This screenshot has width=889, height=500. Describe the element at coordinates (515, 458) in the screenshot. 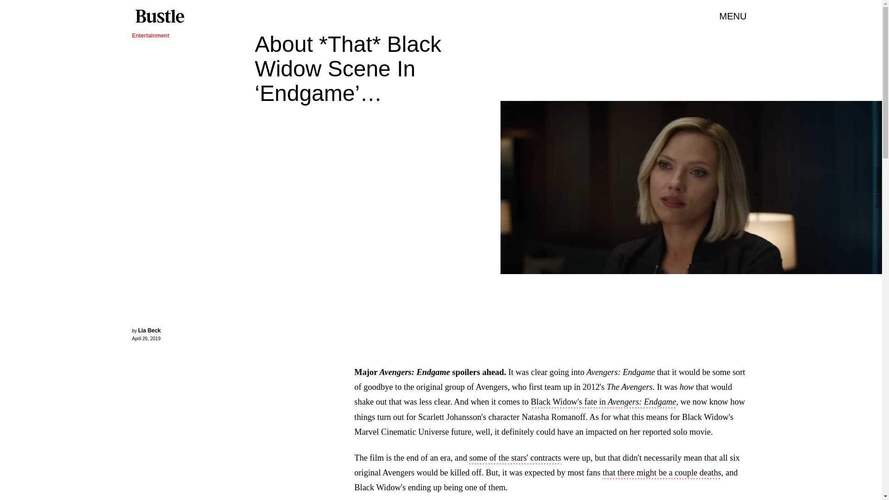

I see `some of the stars' contracts` at that location.